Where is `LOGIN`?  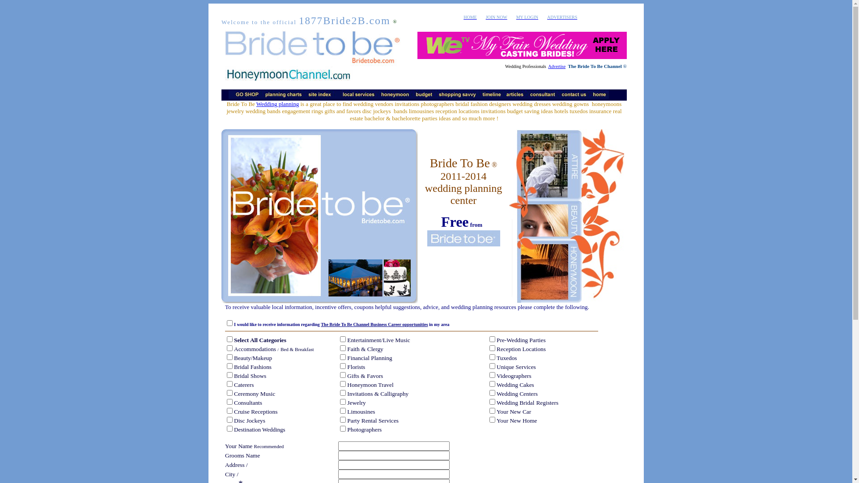
LOGIN is located at coordinates (532, 16).